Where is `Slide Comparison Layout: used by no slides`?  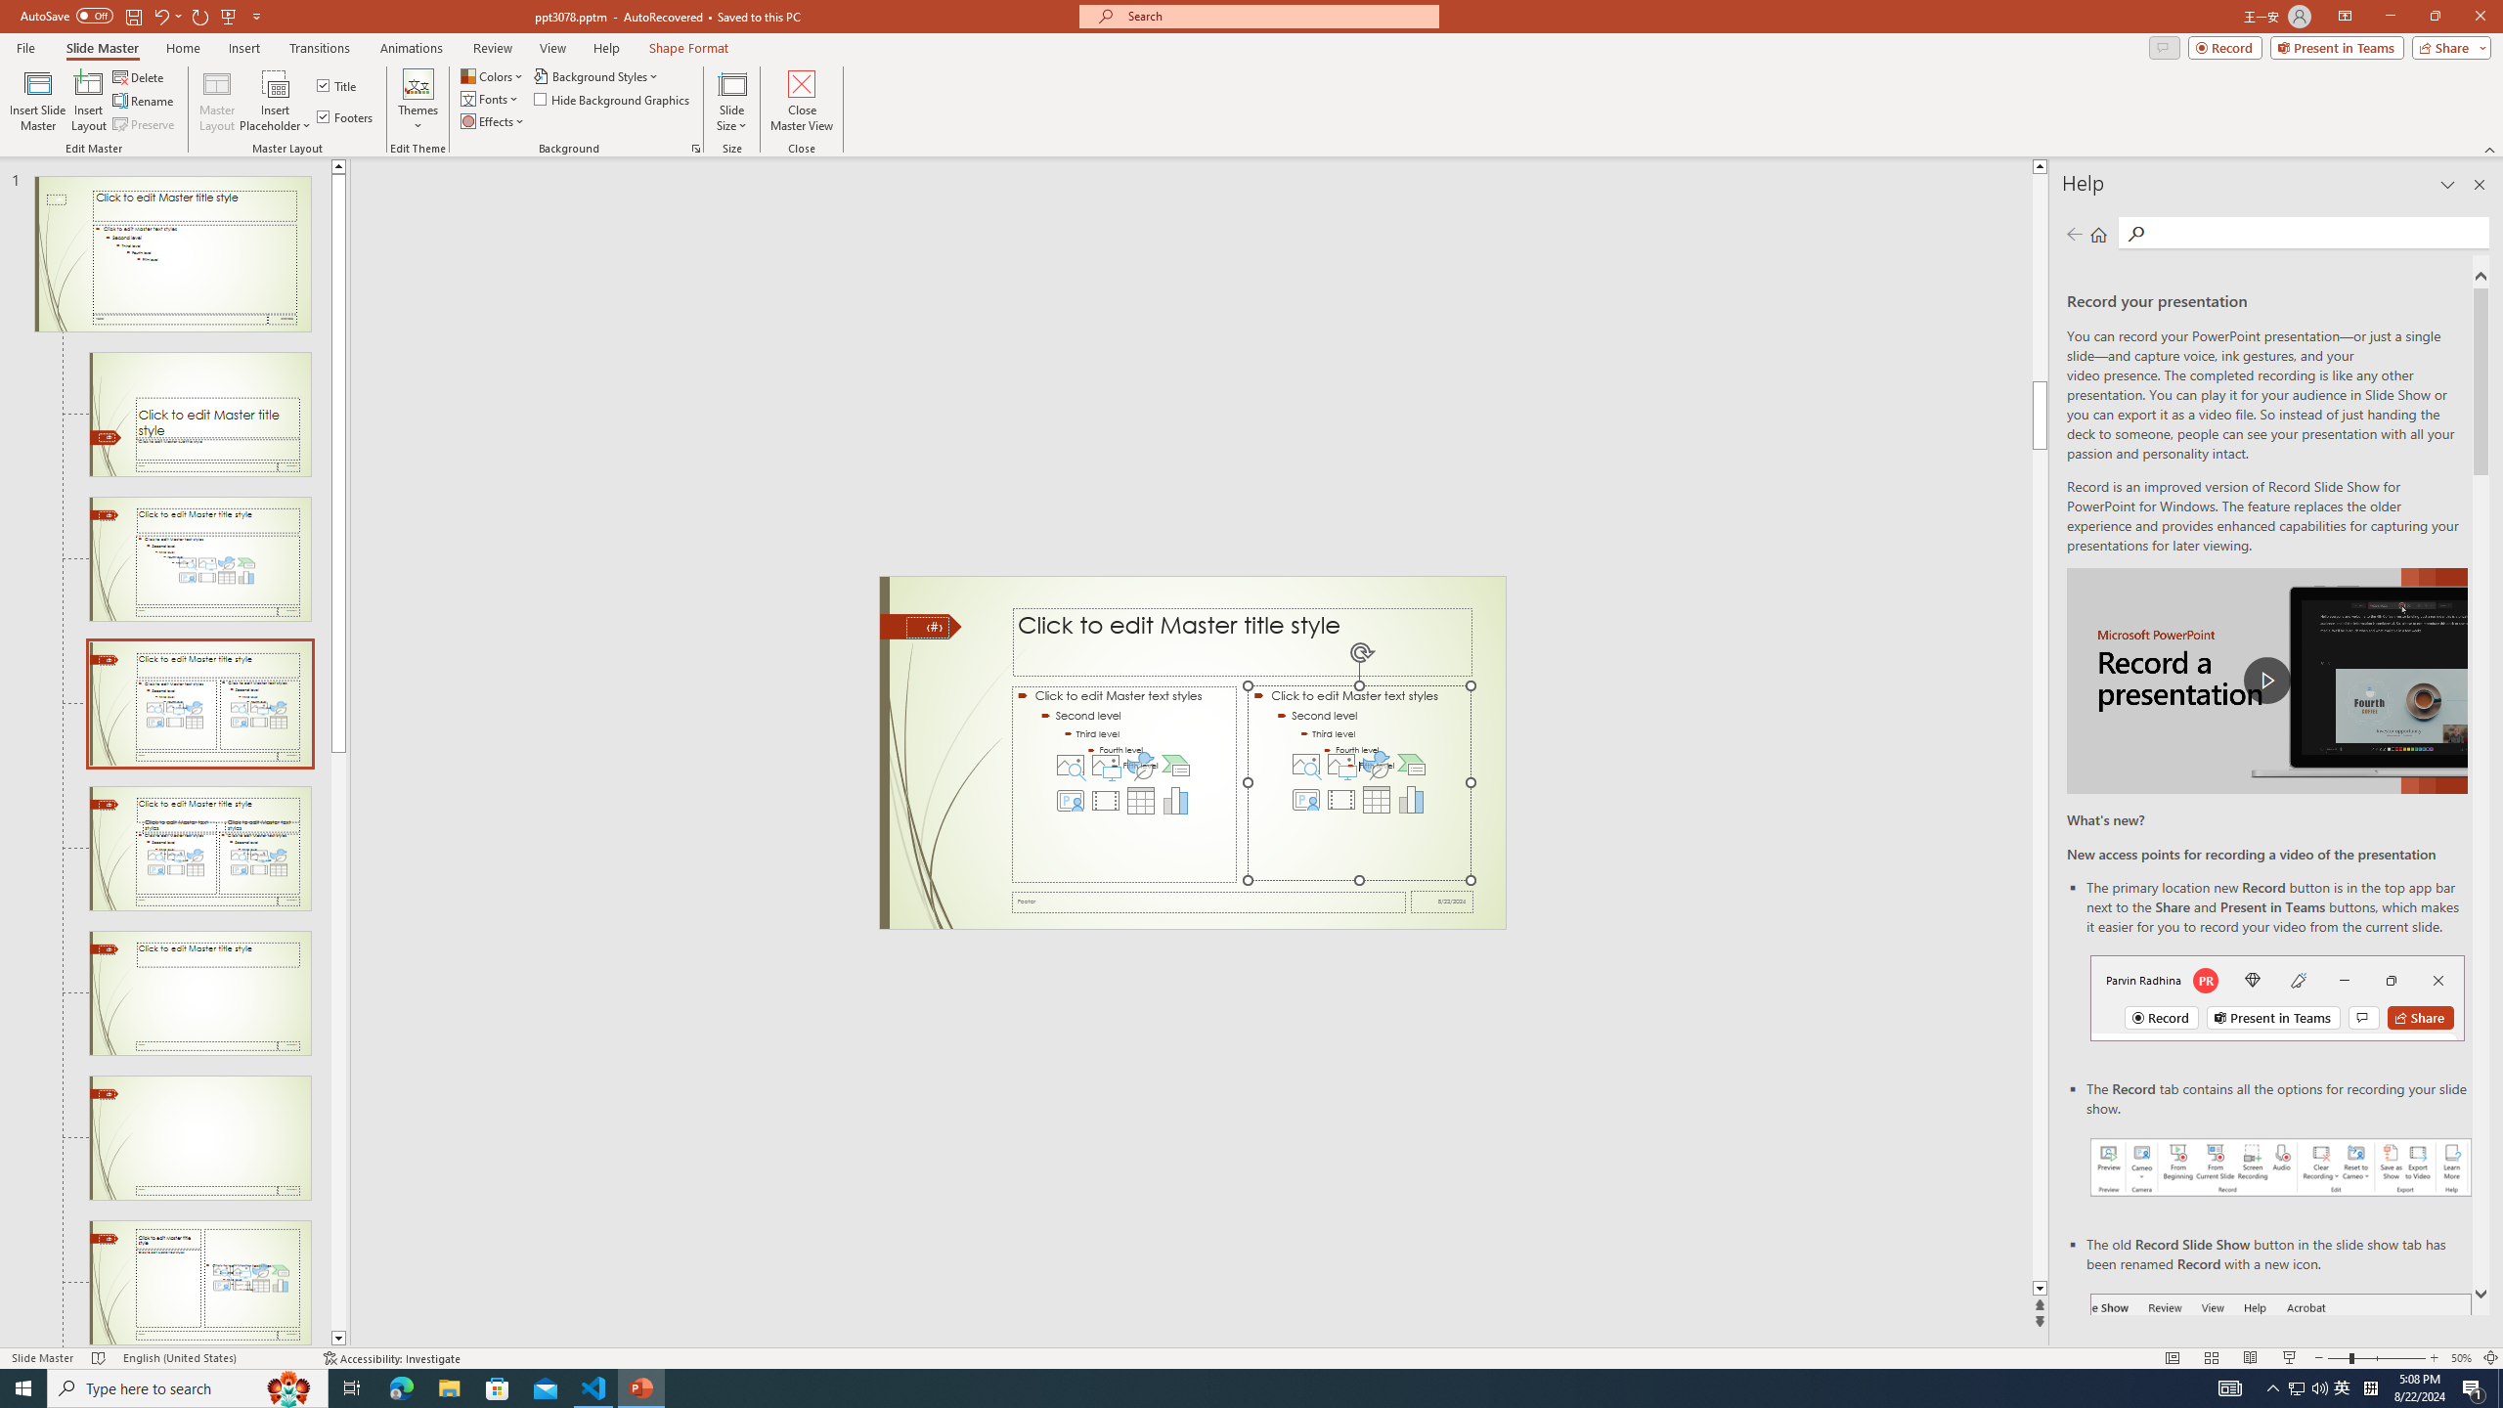 Slide Comparison Layout: used by no slides is located at coordinates (199, 993).